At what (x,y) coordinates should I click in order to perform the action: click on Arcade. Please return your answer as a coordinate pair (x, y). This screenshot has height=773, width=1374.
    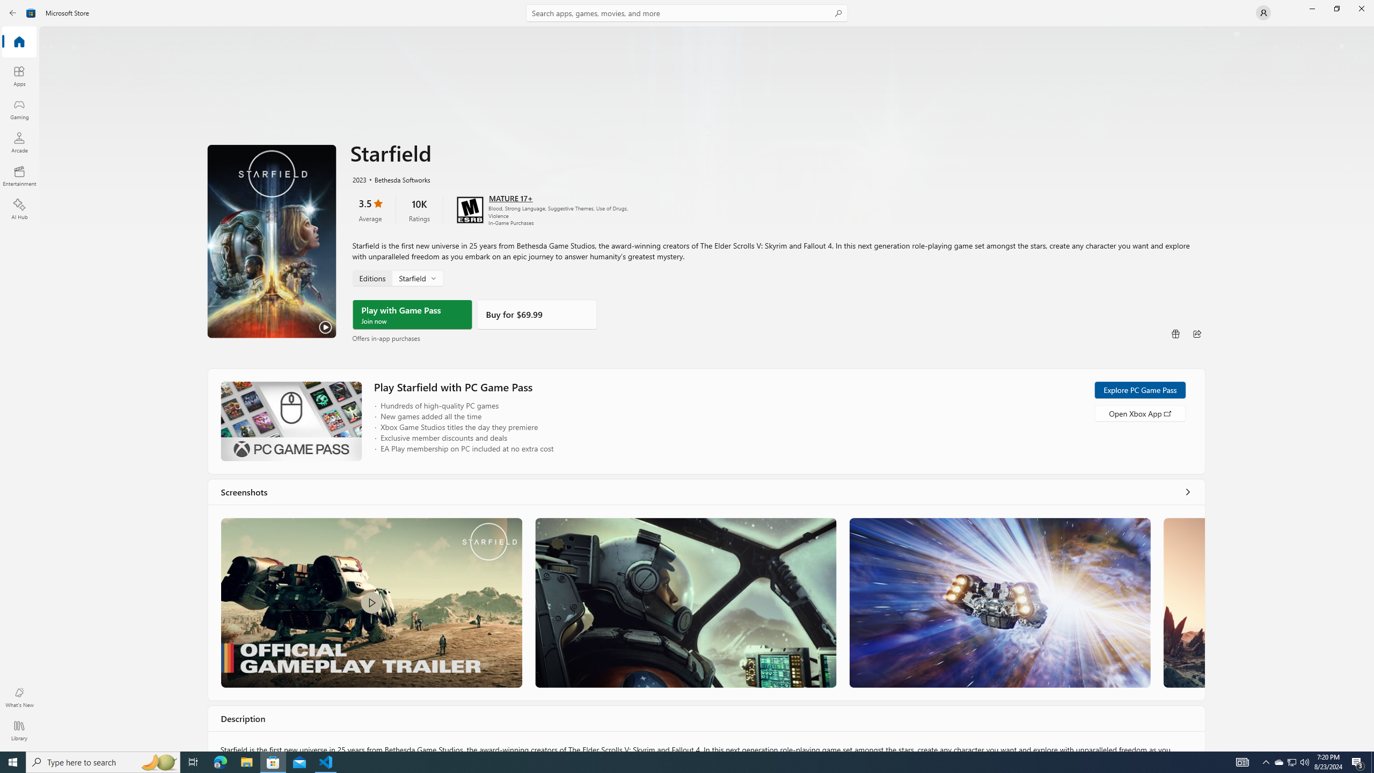
    Looking at the image, I should click on (19, 142).